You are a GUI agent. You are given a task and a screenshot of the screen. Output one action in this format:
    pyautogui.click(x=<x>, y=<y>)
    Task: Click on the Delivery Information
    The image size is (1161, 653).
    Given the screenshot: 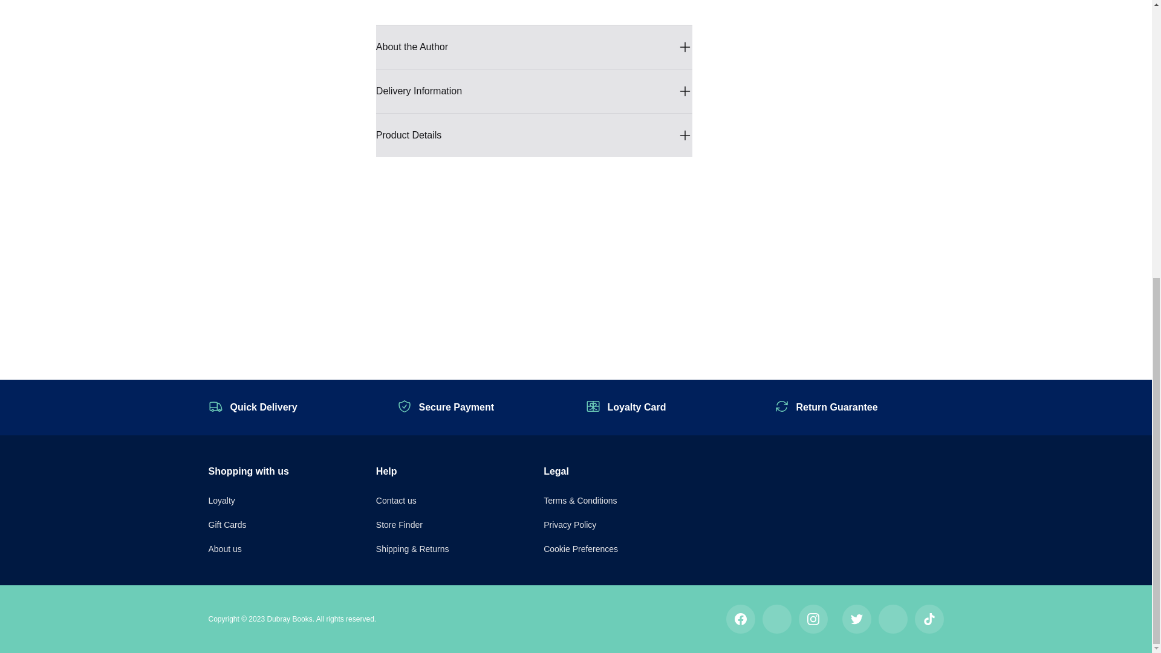 What is the action you would take?
    pyautogui.click(x=534, y=91)
    